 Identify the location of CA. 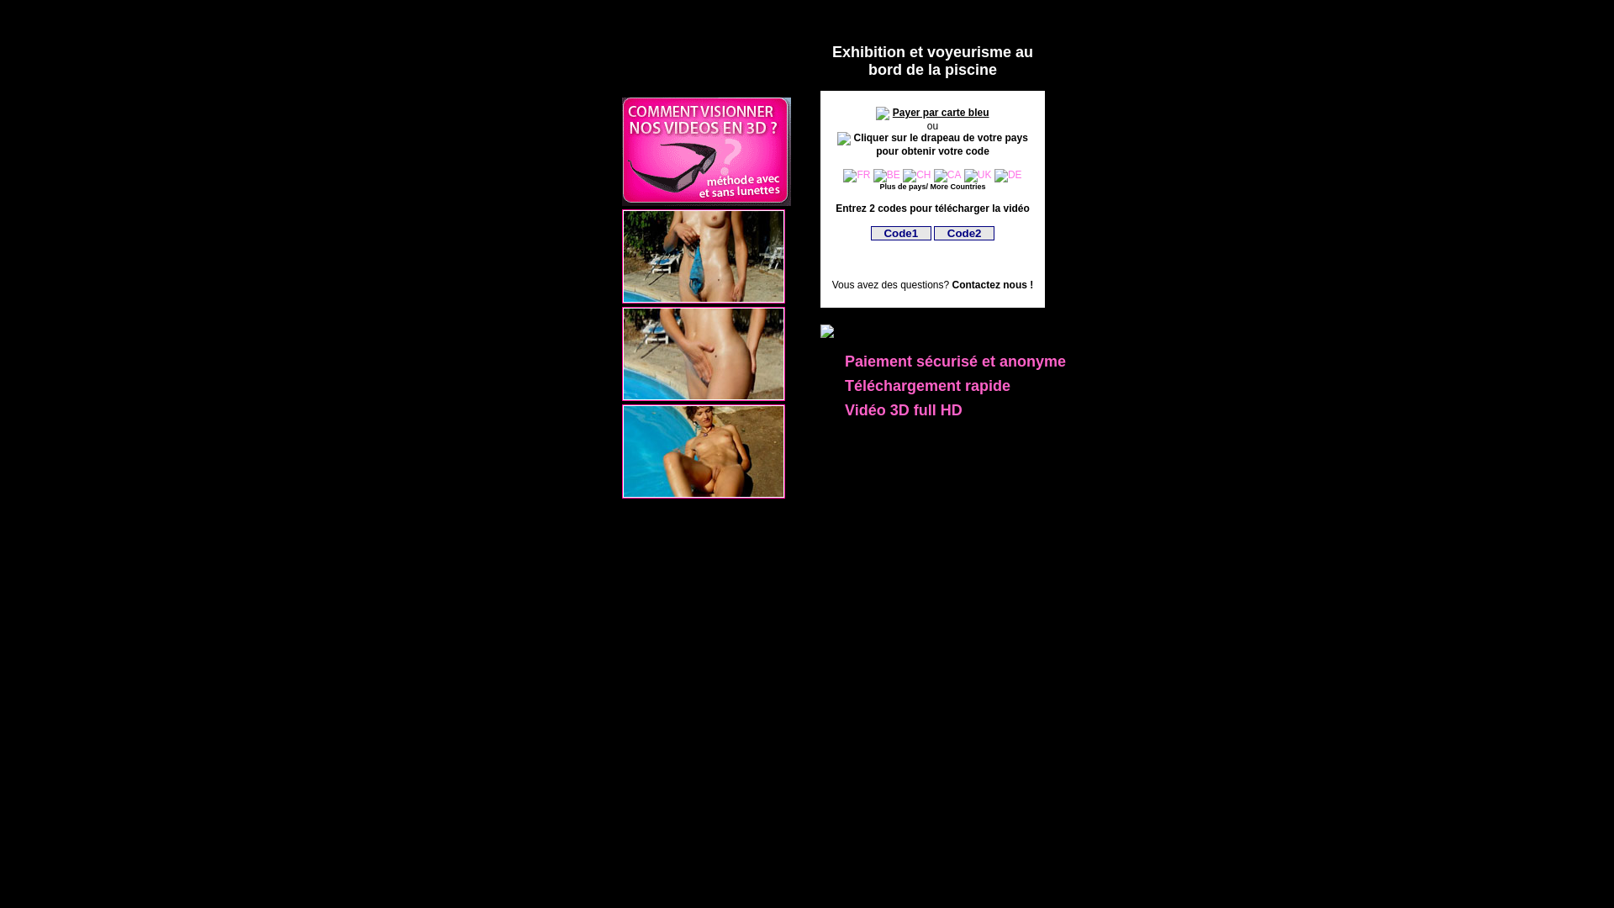
(948, 176).